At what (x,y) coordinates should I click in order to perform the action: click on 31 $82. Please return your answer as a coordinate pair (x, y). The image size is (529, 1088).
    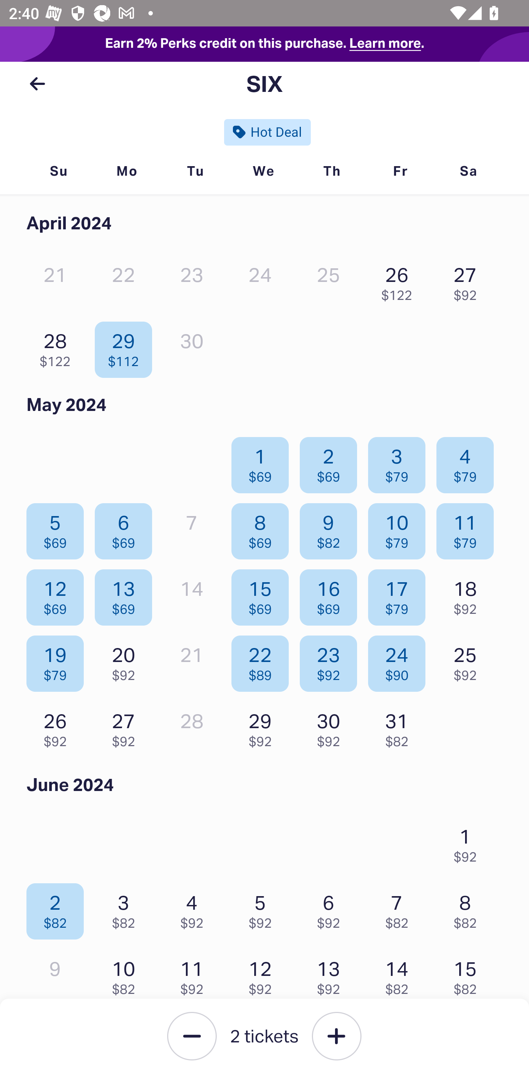
    Looking at the image, I should click on (400, 727).